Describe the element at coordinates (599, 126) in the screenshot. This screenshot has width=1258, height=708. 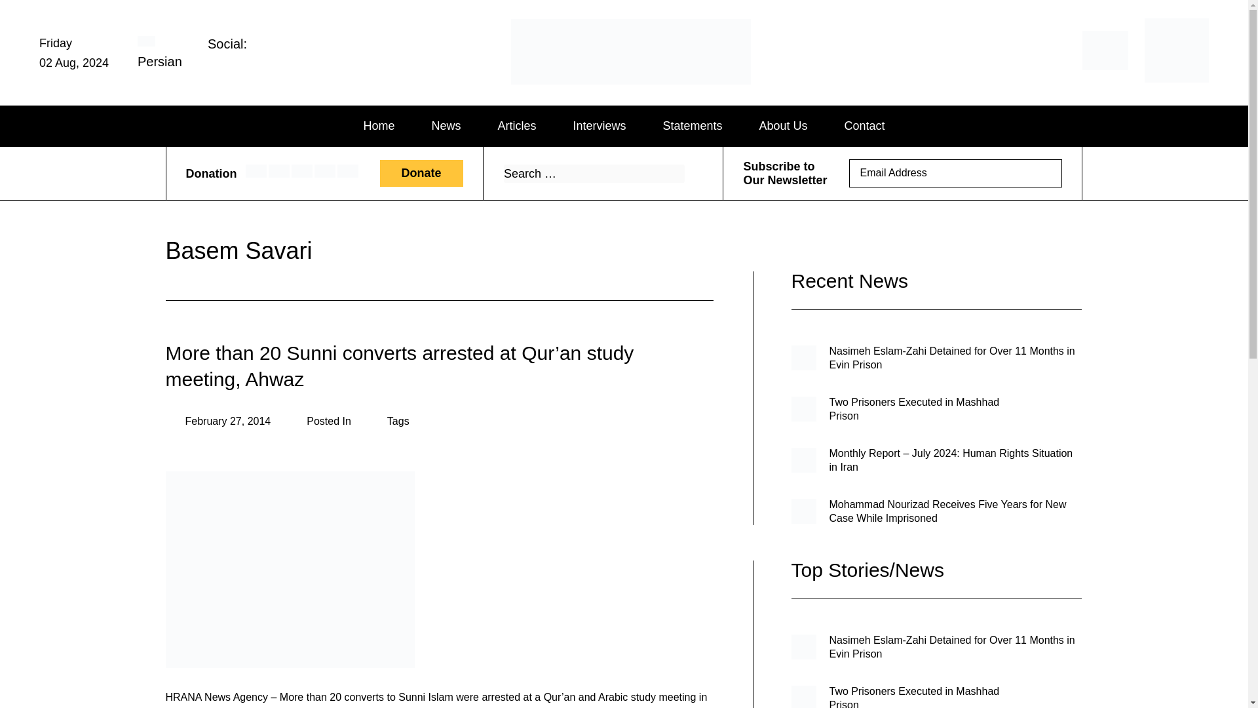
I see `Interviews` at that location.